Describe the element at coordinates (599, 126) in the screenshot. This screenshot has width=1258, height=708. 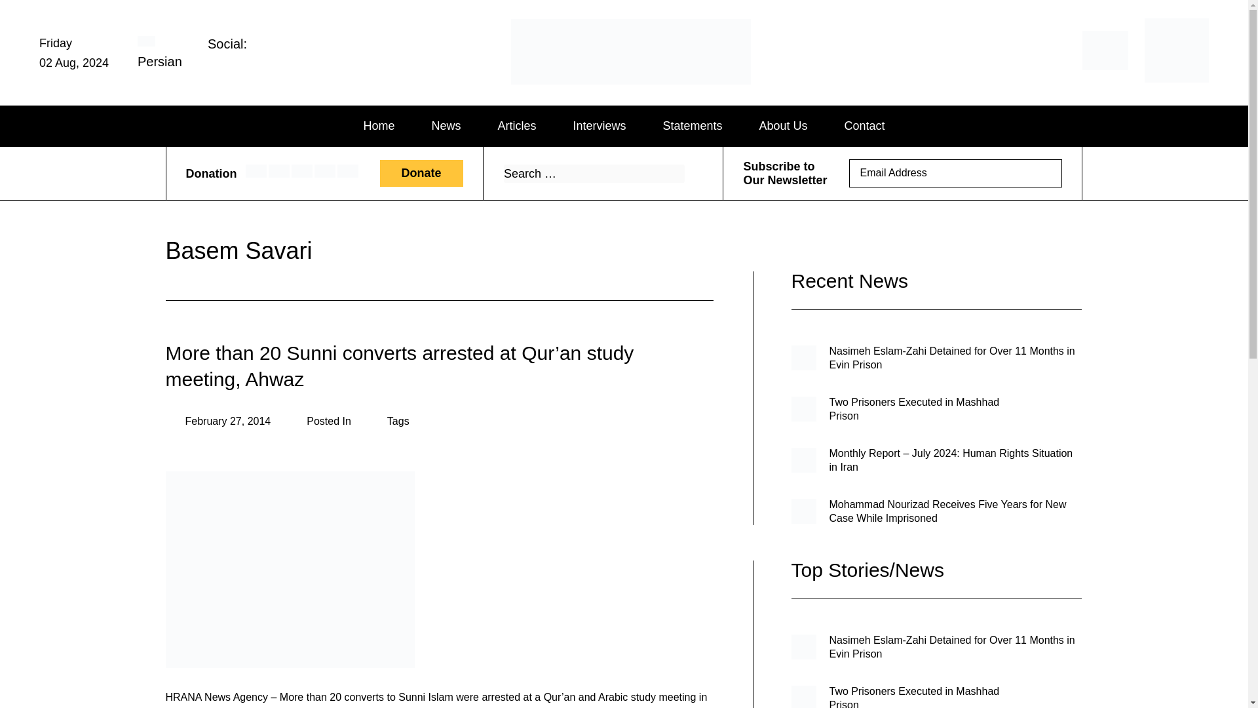
I see `Interviews` at that location.